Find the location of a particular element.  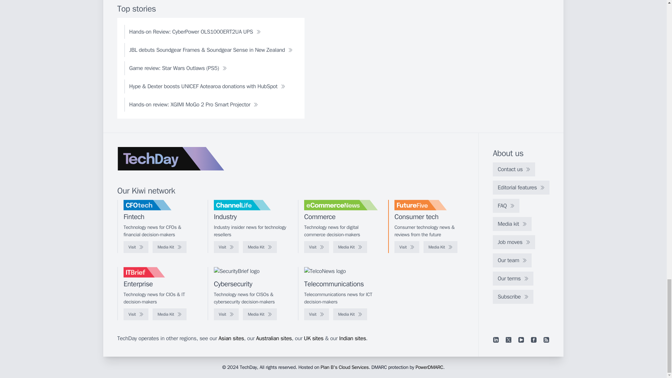

Visit is located at coordinates (136, 247).